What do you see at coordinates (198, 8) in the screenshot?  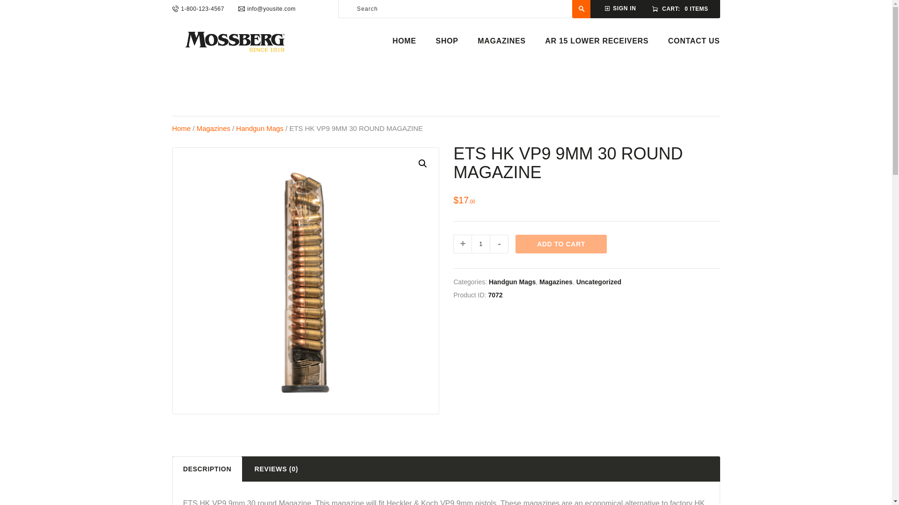 I see `1-800-123-4567` at bounding box center [198, 8].